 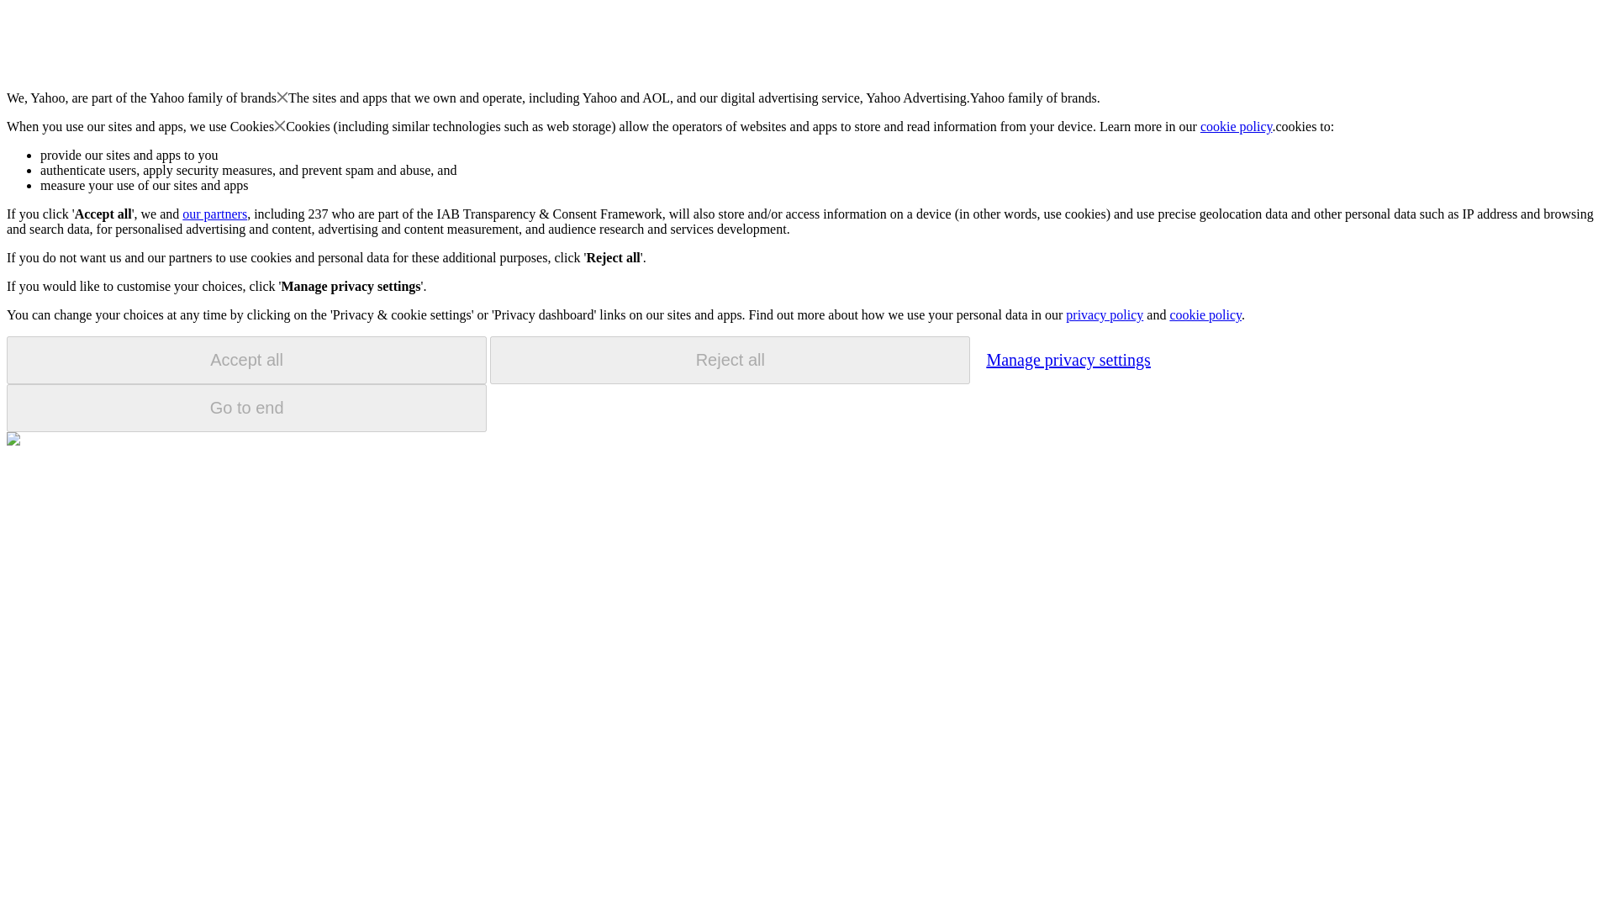 What do you see at coordinates (1205, 314) in the screenshot?
I see `cookie policy` at bounding box center [1205, 314].